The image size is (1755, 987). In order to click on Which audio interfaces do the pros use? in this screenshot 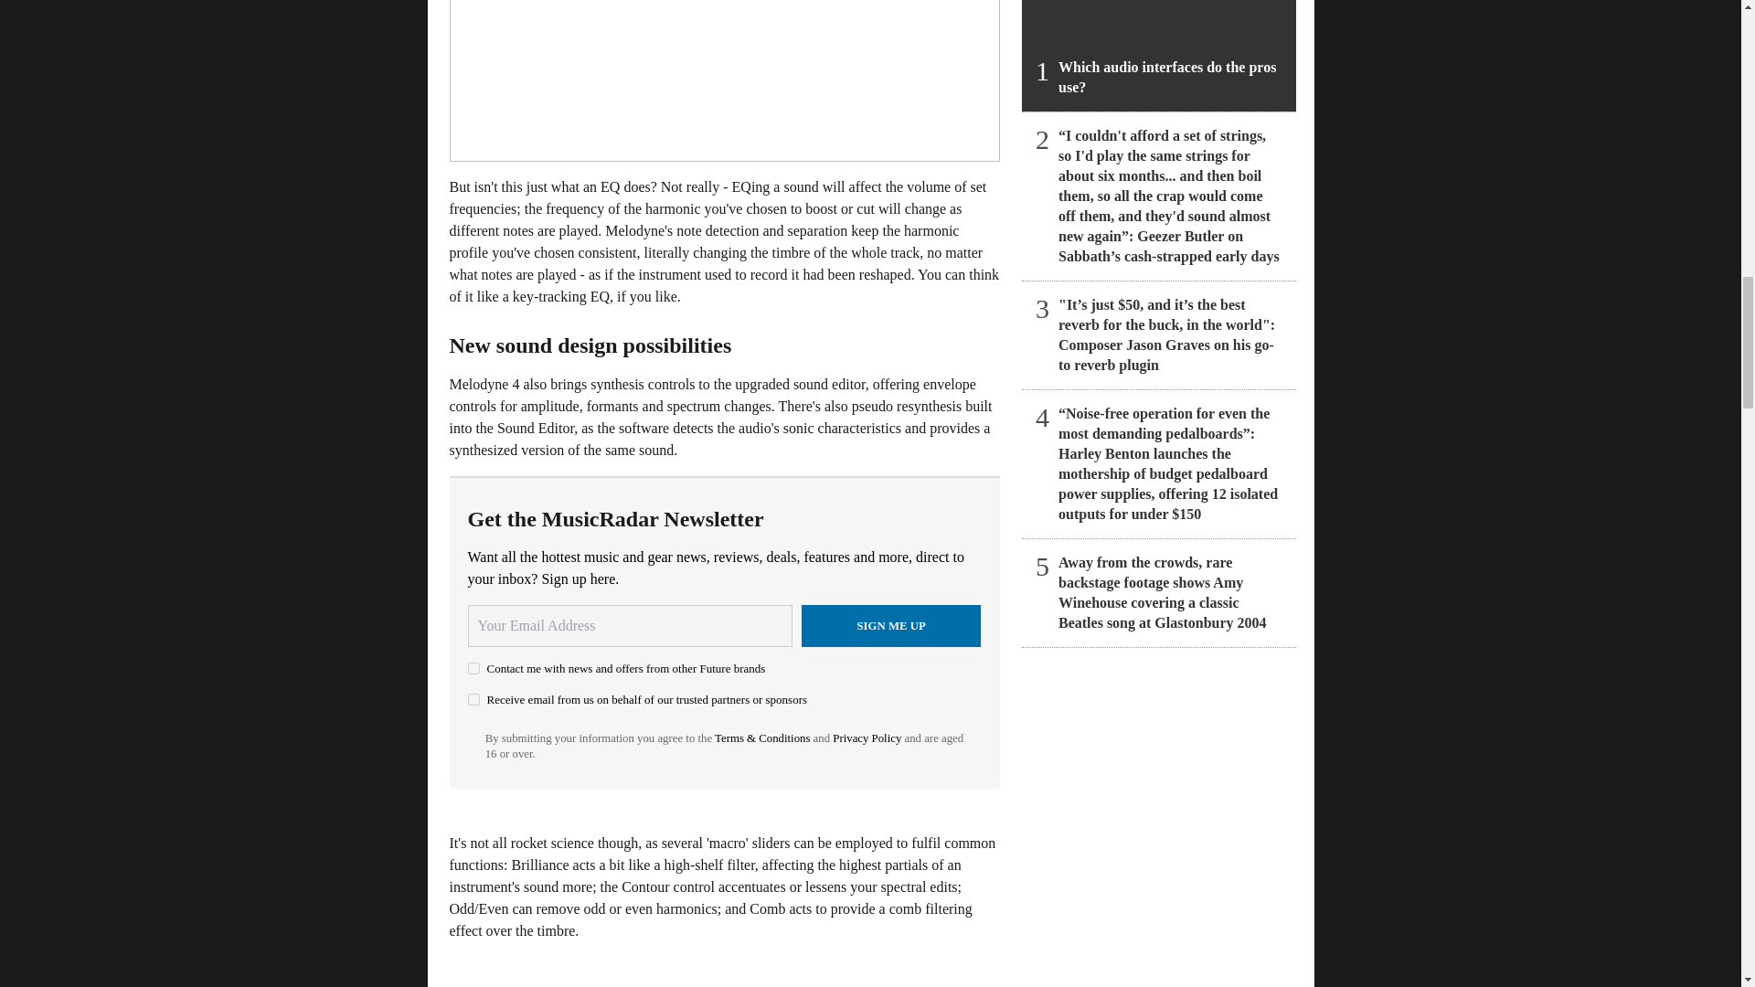, I will do `click(1159, 56)`.